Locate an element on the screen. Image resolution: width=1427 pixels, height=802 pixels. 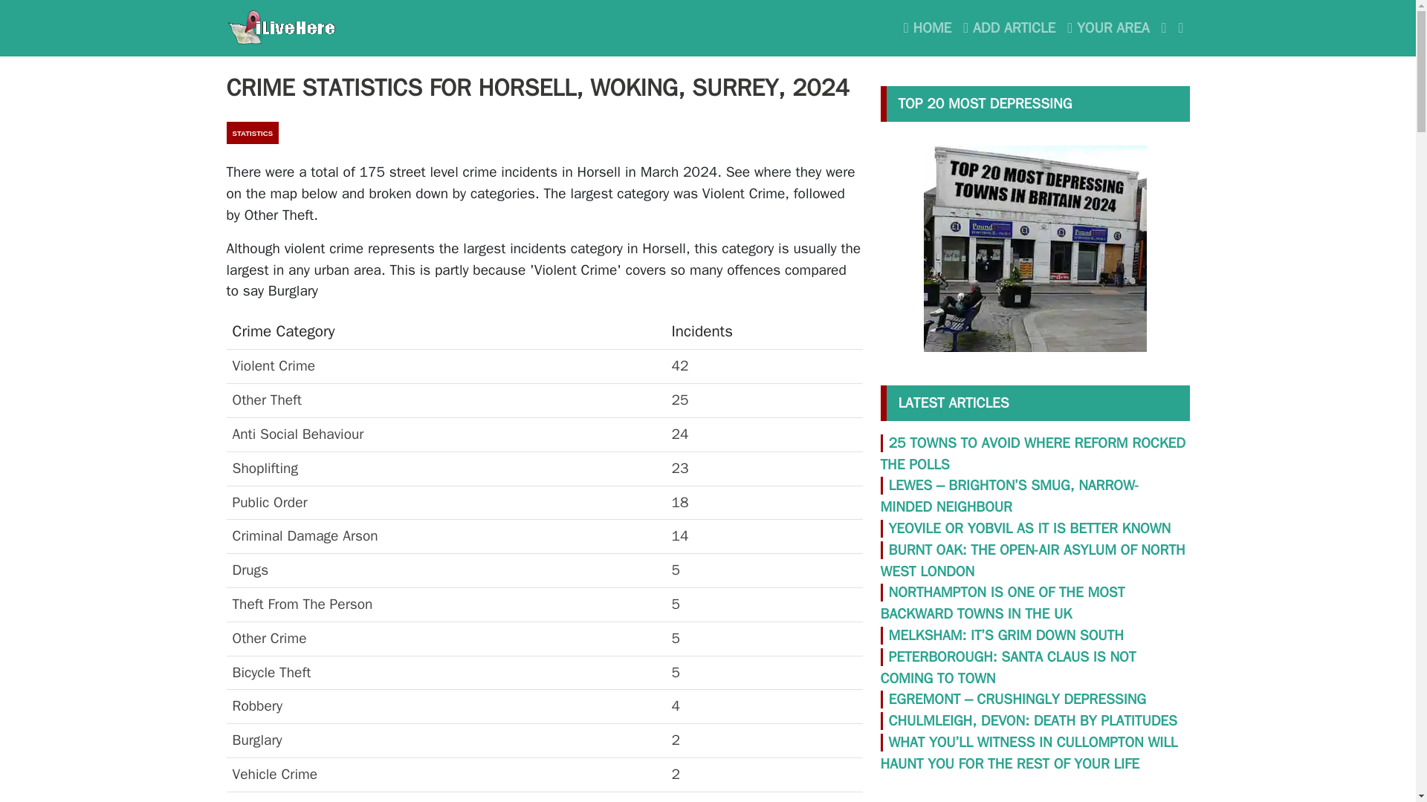
Add Article is located at coordinates (1009, 28).